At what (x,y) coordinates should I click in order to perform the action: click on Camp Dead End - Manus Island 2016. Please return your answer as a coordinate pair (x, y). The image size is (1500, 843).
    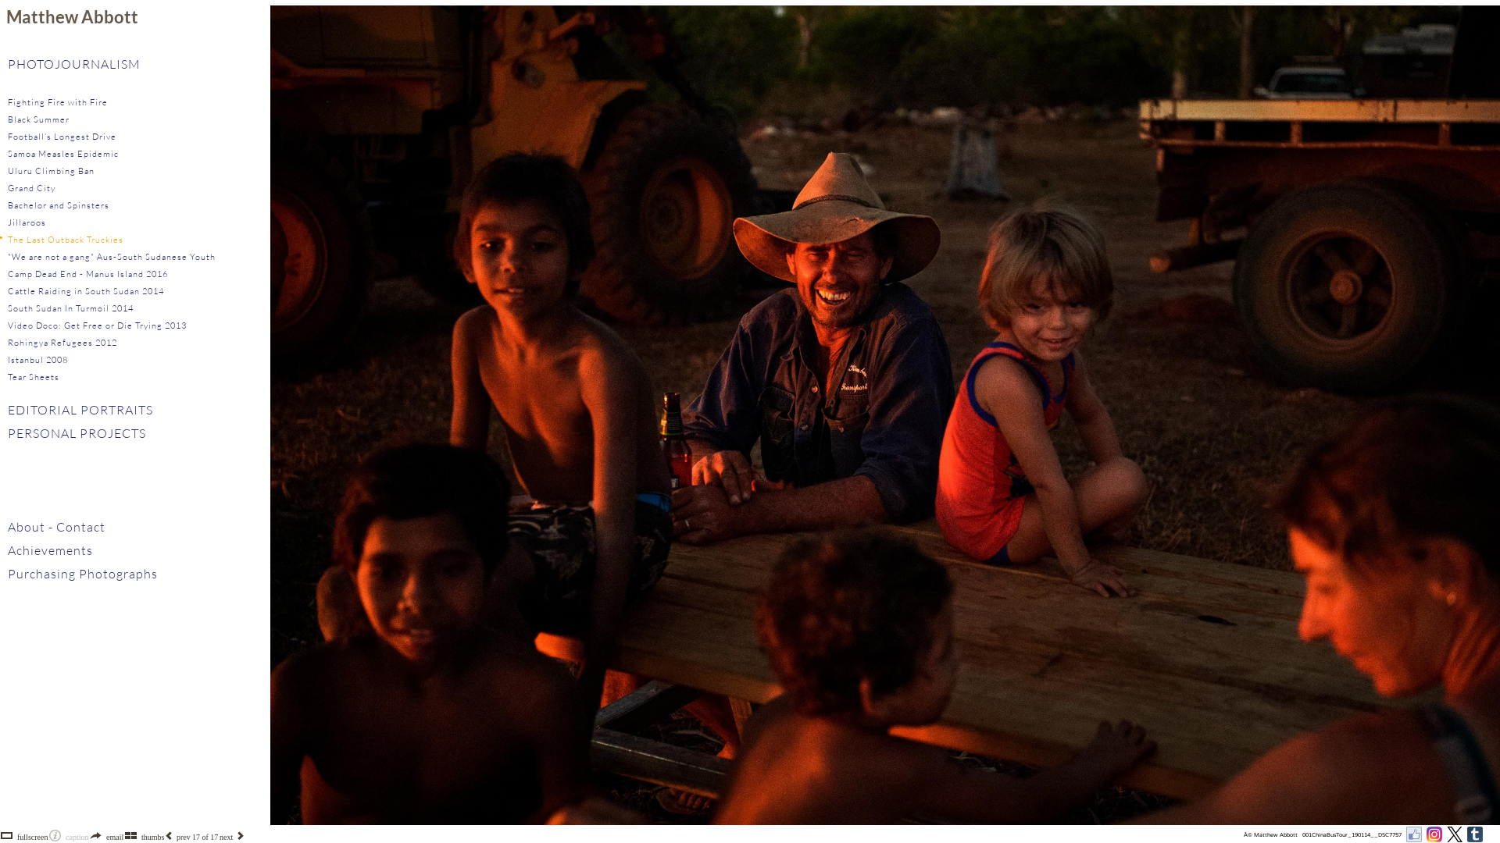
    Looking at the image, I should click on (87, 274).